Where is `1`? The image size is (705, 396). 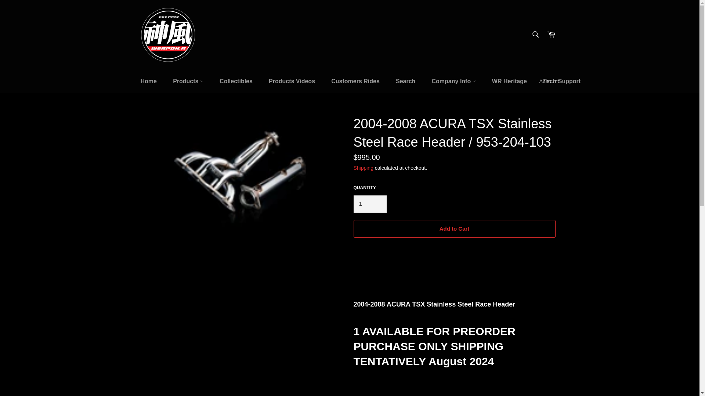 1 is located at coordinates (369, 204).